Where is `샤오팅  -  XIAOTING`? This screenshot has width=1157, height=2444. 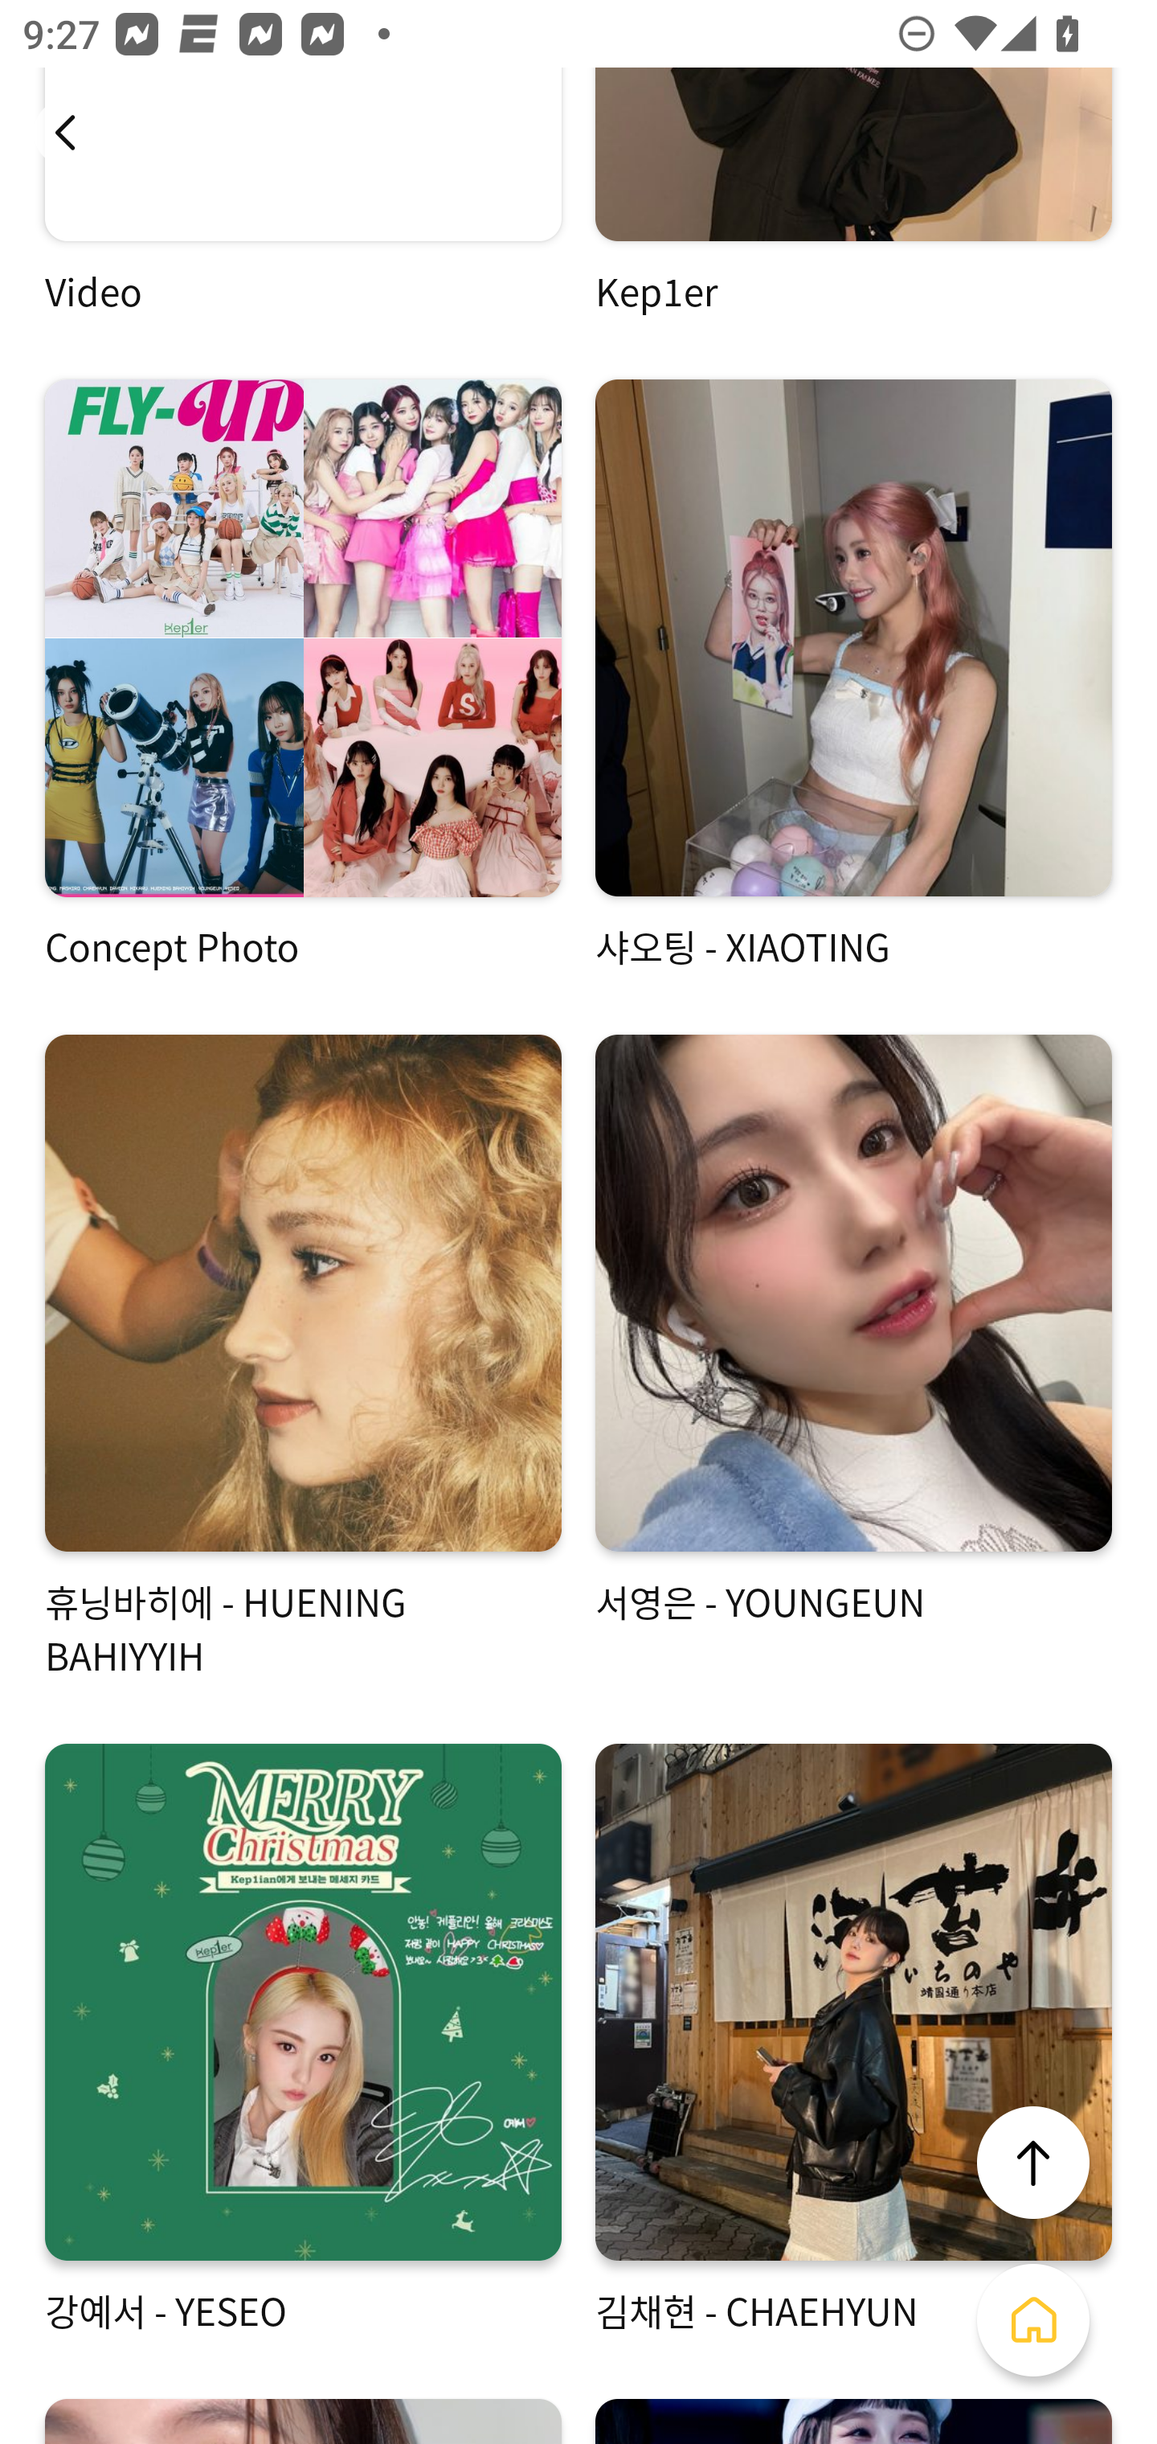 샤오팅  -  XIAOTING is located at coordinates (853, 675).